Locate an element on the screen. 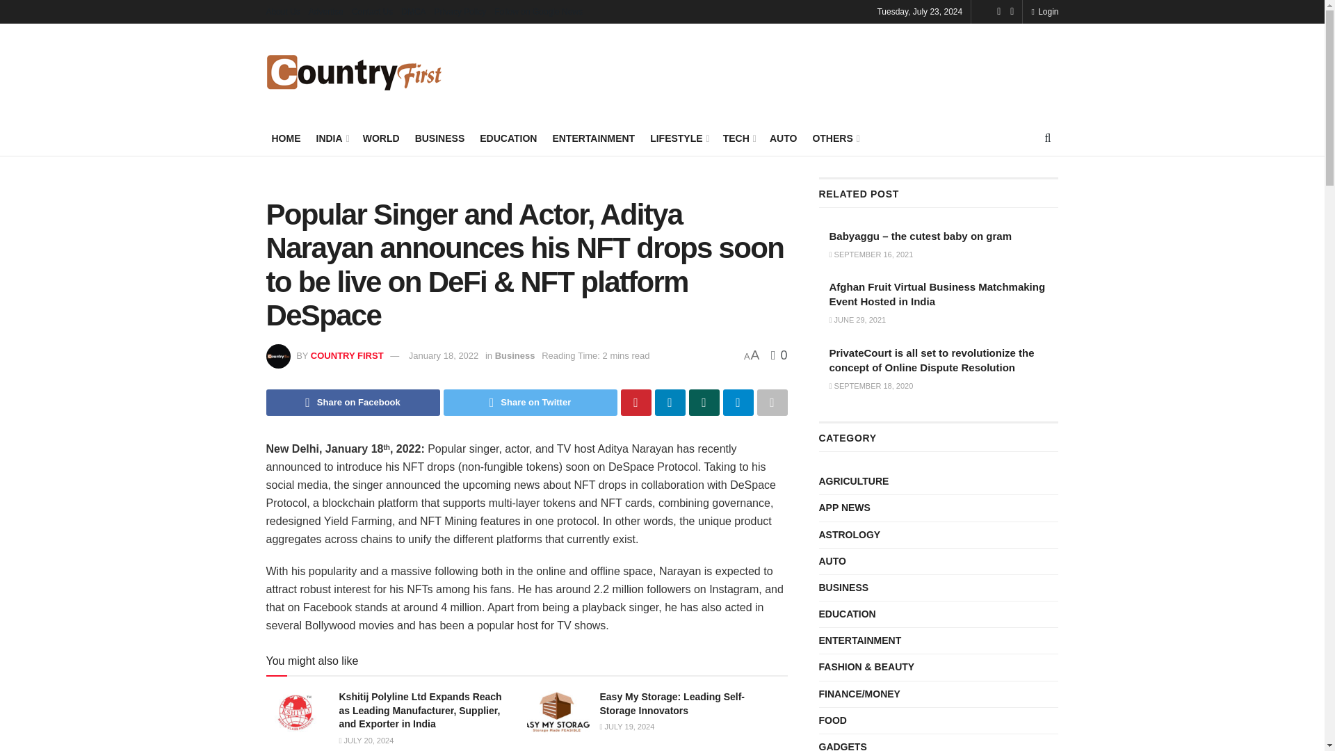 The image size is (1335, 751). ENTERTAINMENT is located at coordinates (594, 138).